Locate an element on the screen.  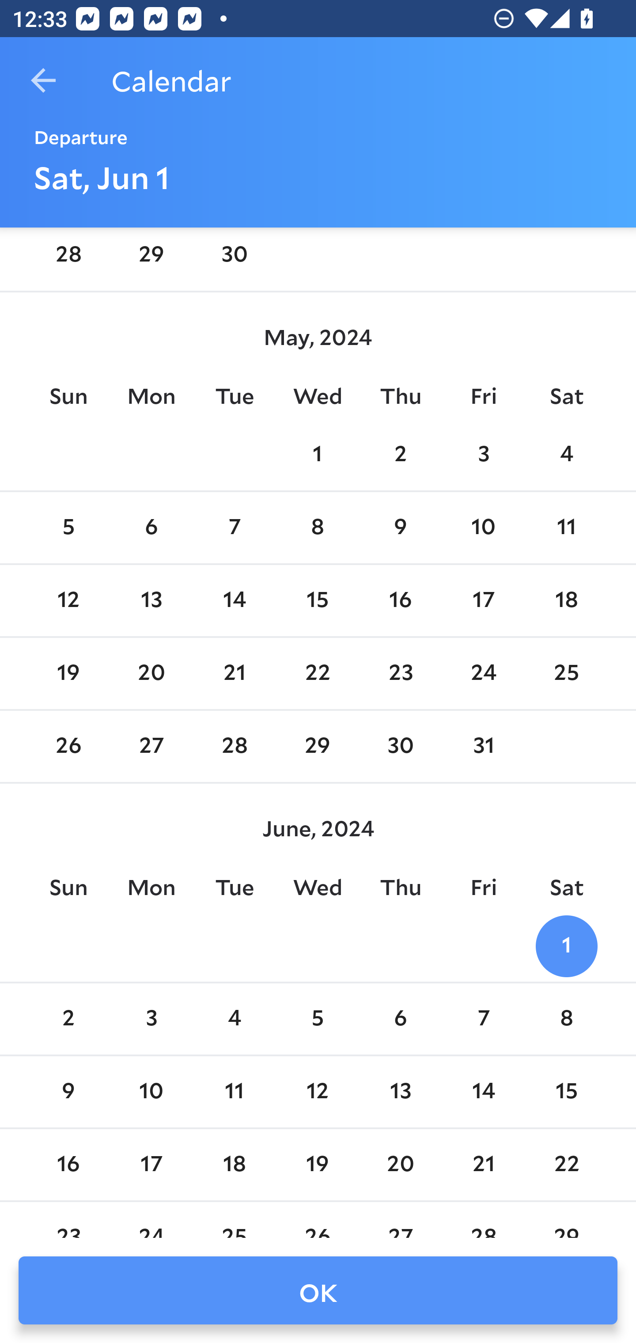
6 is located at coordinates (151, 527).